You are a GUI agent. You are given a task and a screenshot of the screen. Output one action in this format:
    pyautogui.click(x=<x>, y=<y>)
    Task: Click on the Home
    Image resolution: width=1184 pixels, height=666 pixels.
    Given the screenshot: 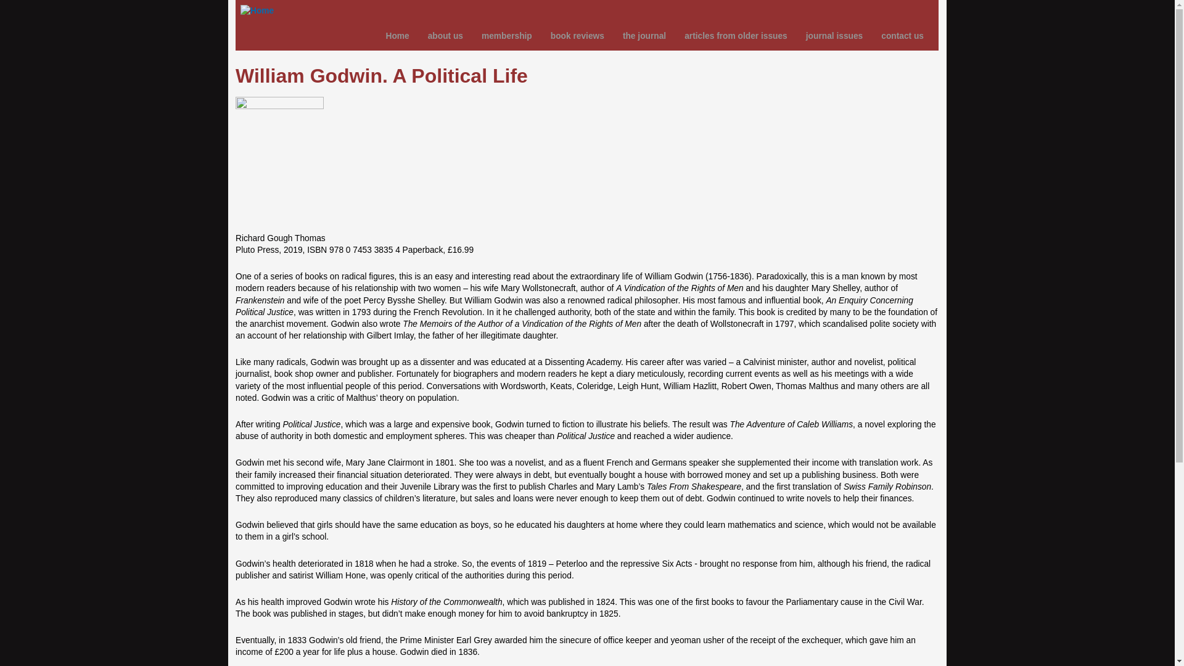 What is the action you would take?
    pyautogui.click(x=257, y=10)
    